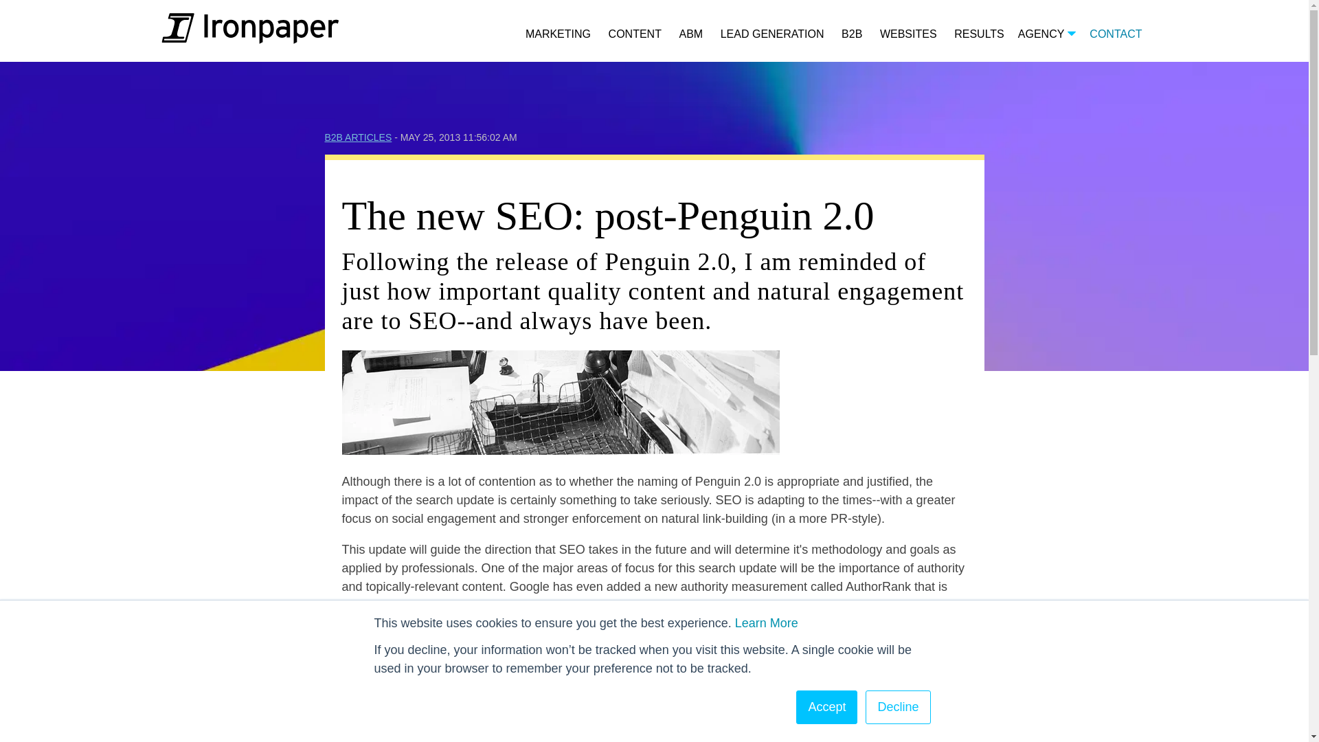  I want to click on AGENCY, so click(1047, 34).